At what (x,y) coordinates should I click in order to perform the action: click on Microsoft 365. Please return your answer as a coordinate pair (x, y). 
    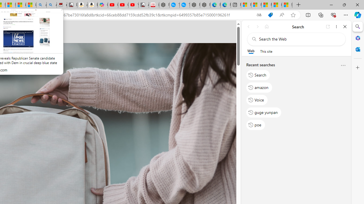
    Looking at the image, I should click on (358, 38).